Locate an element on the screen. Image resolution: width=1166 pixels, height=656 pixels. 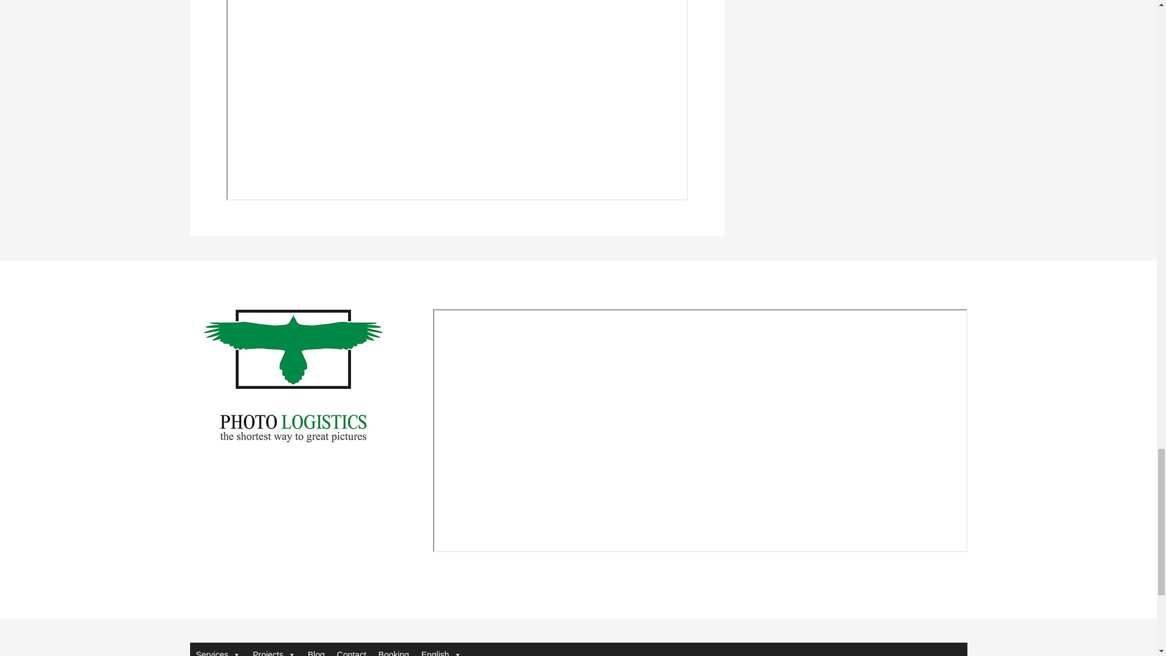
English is located at coordinates (441, 649).